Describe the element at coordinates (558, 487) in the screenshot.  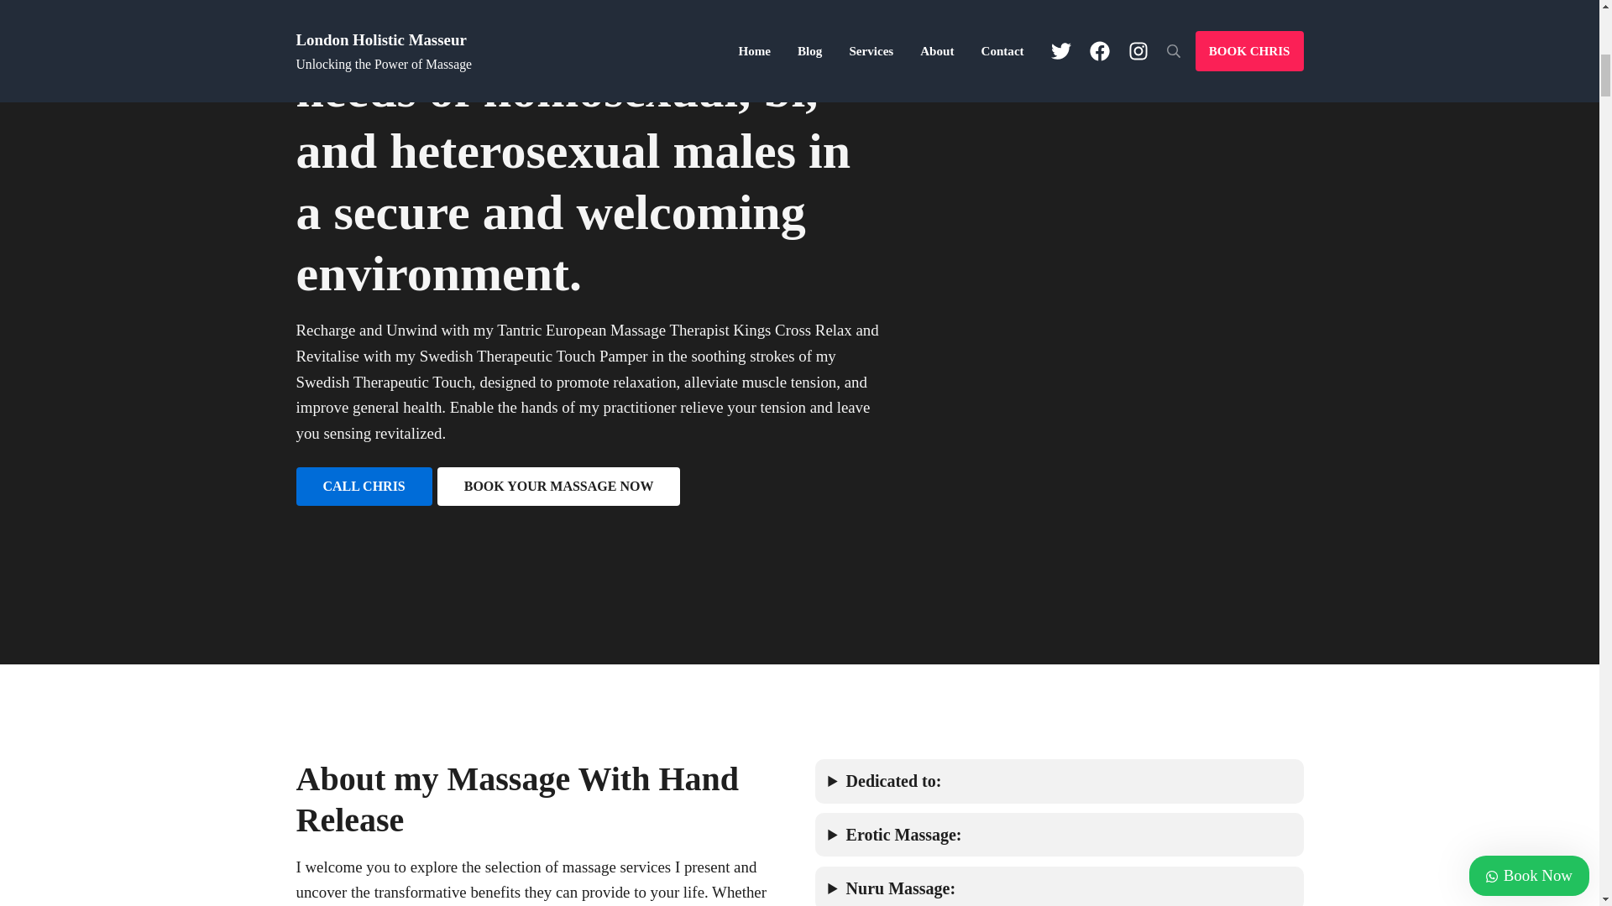
I see `BOOK YOUR MASSAGE NOW` at that location.